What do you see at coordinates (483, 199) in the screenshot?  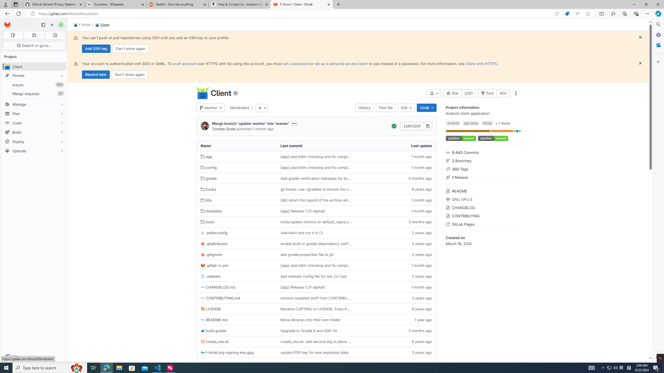 I see `GNU GPLv3` at bounding box center [483, 199].